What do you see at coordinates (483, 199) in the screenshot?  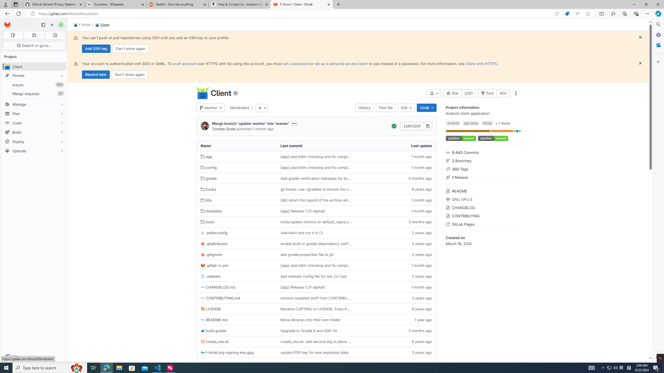 I see `GNU GPLv3` at bounding box center [483, 199].